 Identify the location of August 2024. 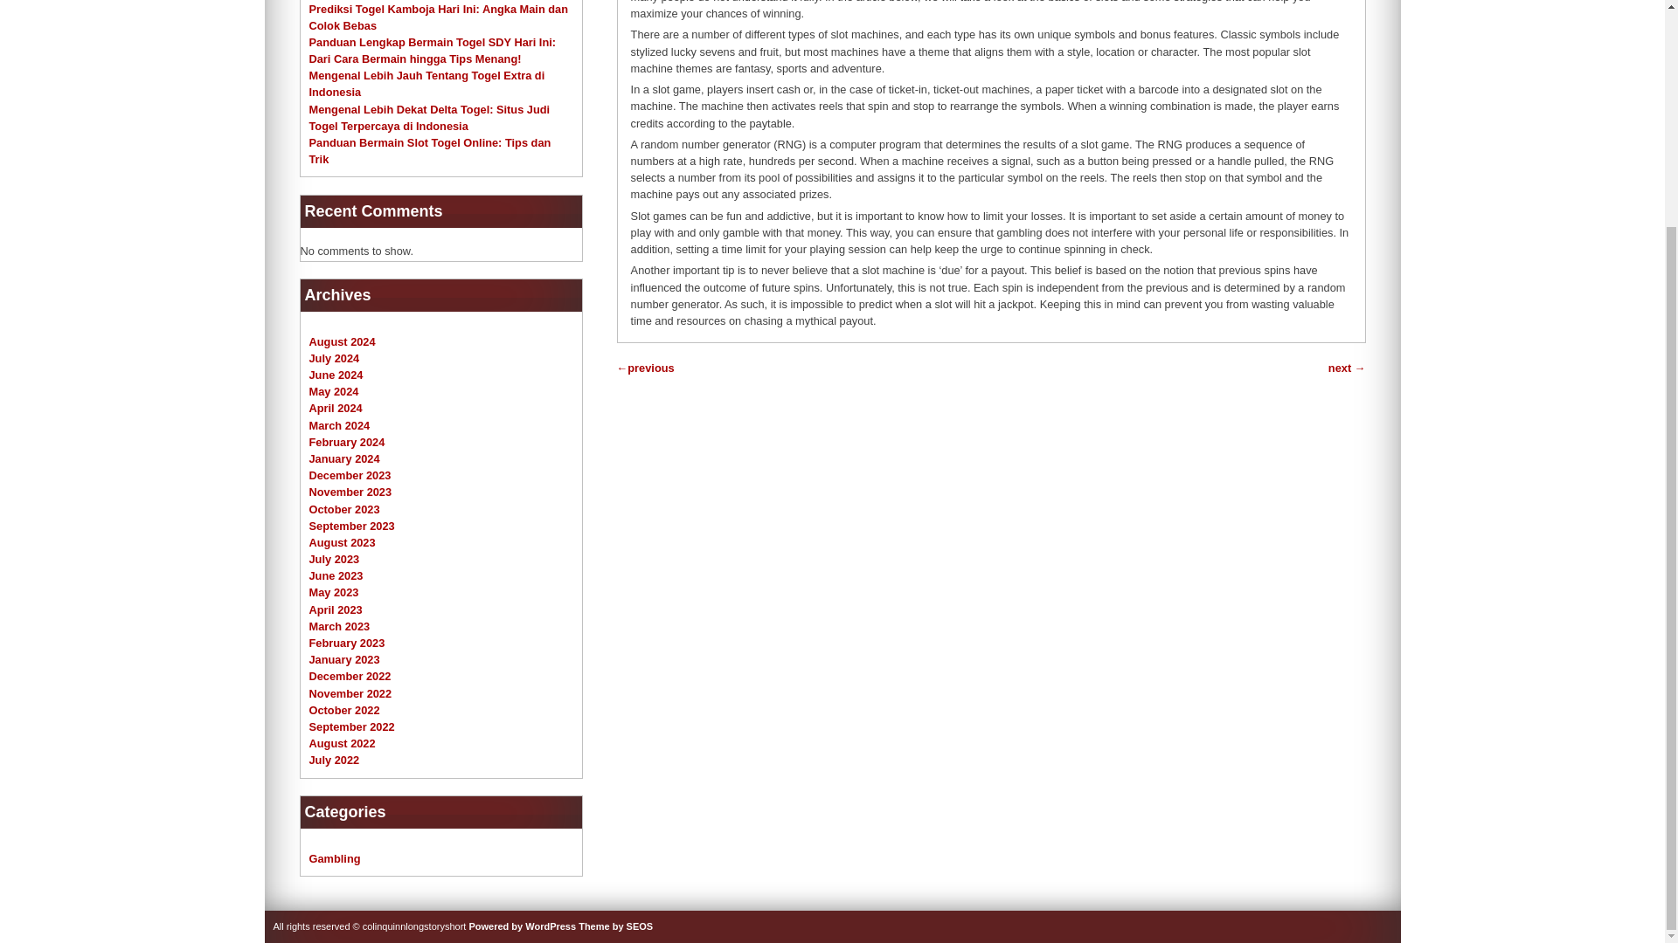
(343, 341).